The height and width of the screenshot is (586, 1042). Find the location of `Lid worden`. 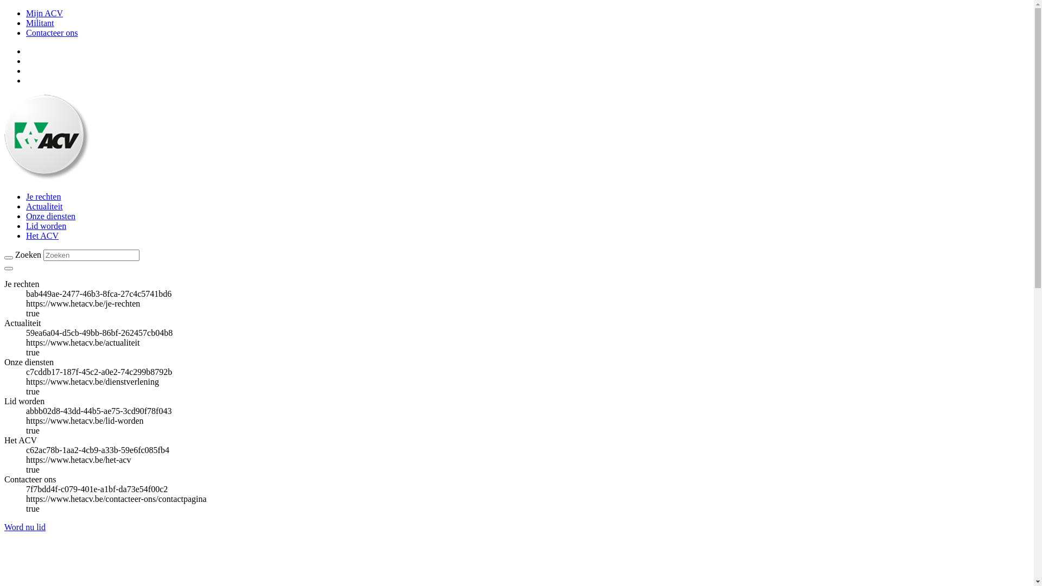

Lid worden is located at coordinates (46, 226).